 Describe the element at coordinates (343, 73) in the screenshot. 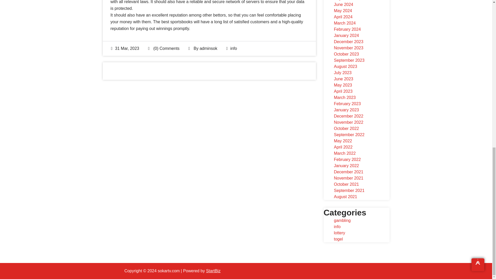

I see `July 2023` at that location.